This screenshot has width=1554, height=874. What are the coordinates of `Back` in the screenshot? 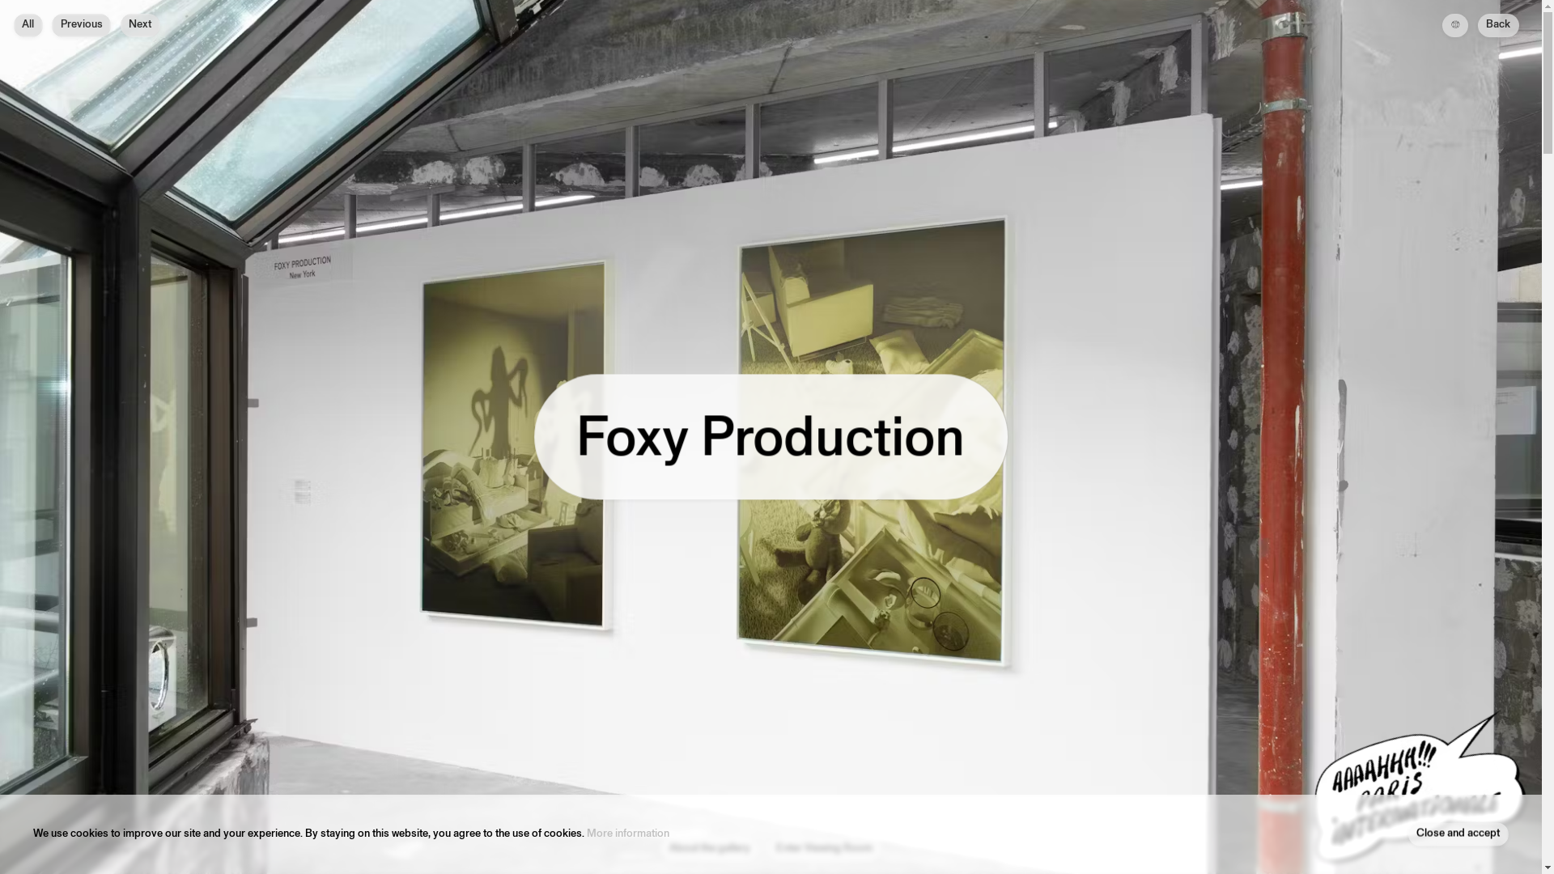 It's located at (1498, 24).